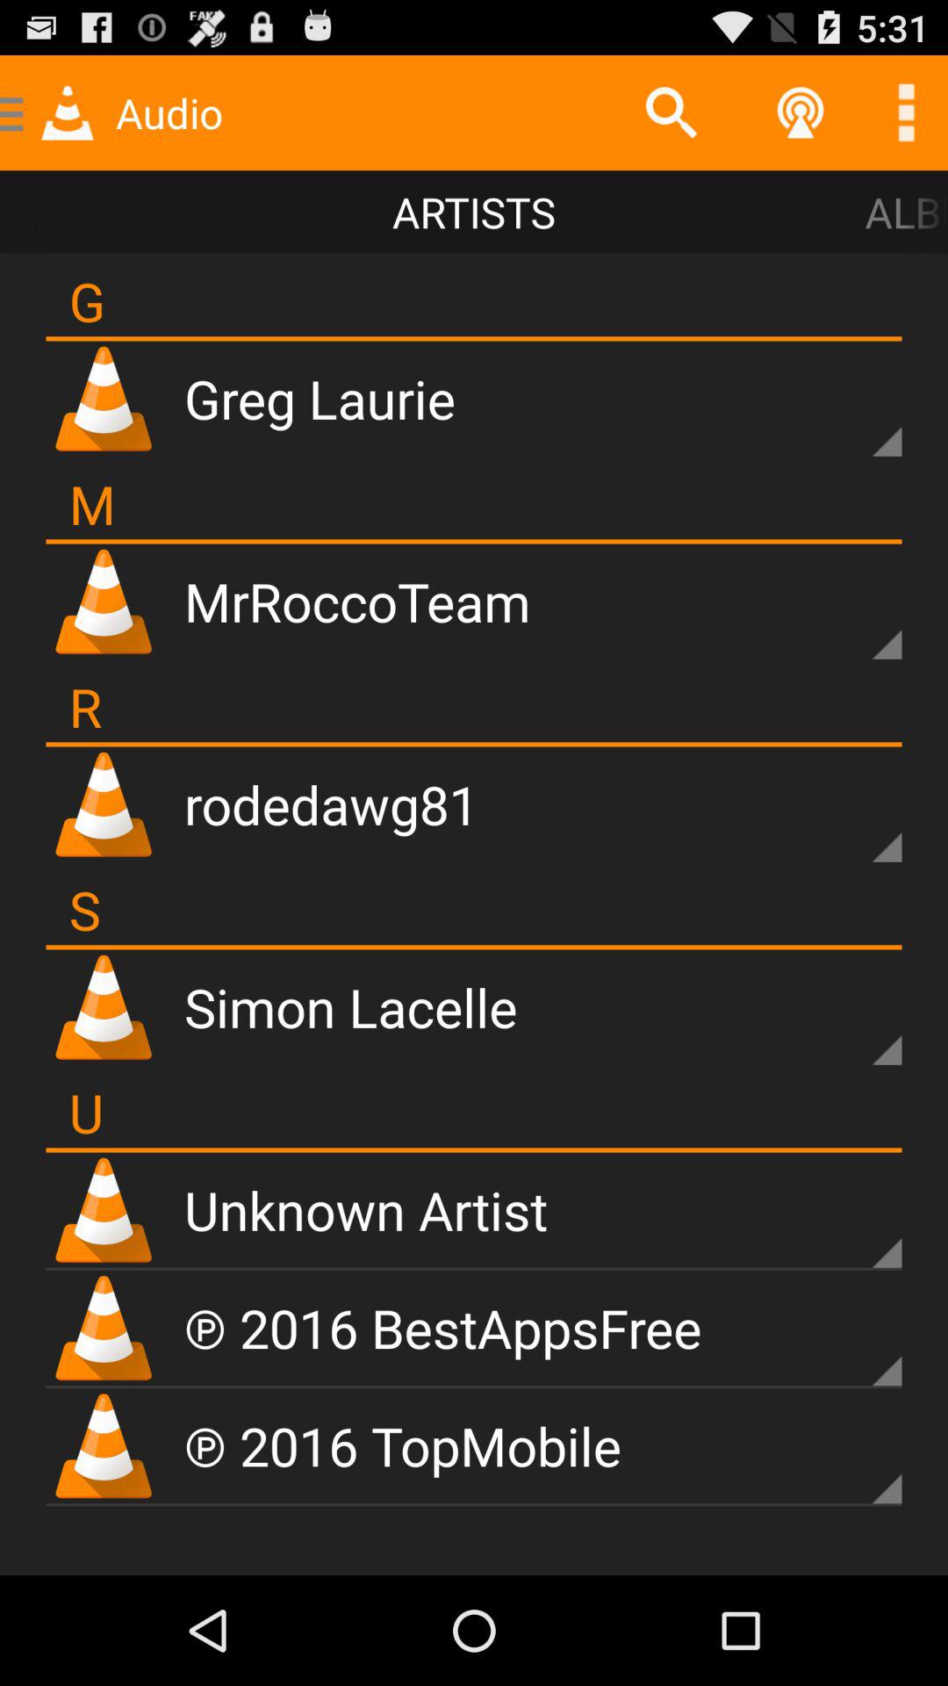 This screenshot has width=948, height=1686. Describe the element at coordinates (857, 615) in the screenshot. I see `select artist` at that location.